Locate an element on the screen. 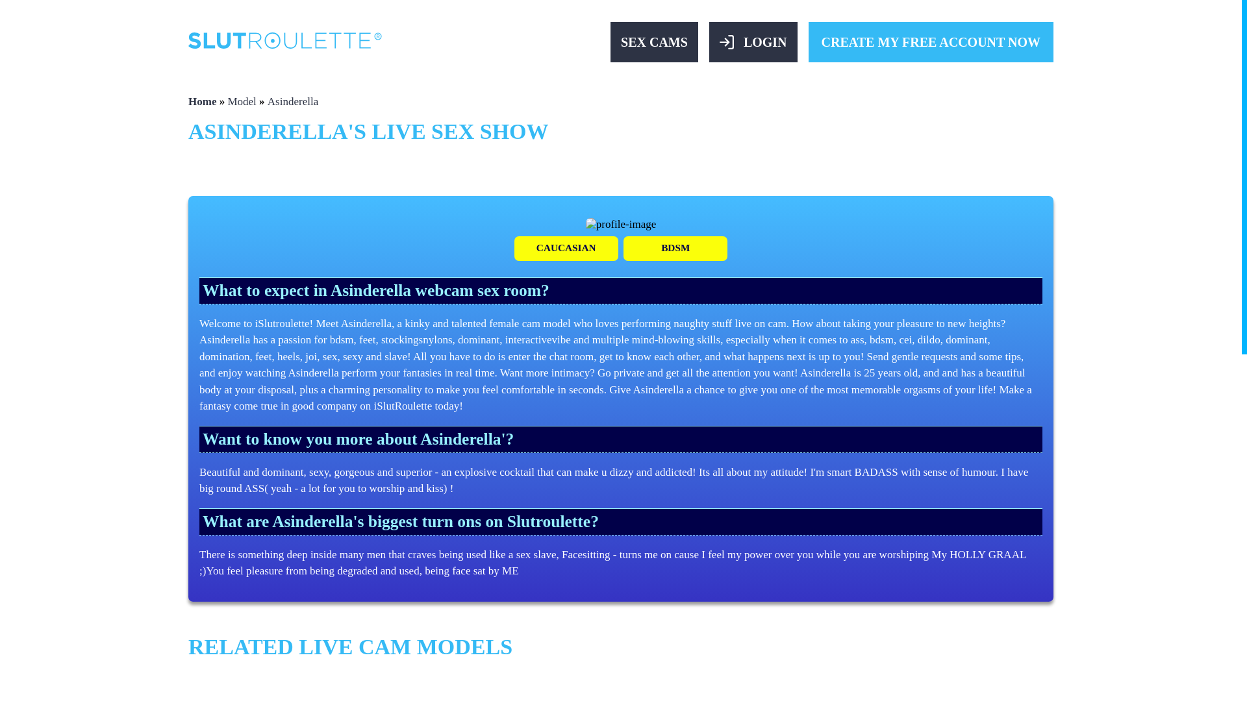 This screenshot has width=1247, height=701. Home is located at coordinates (201, 101).